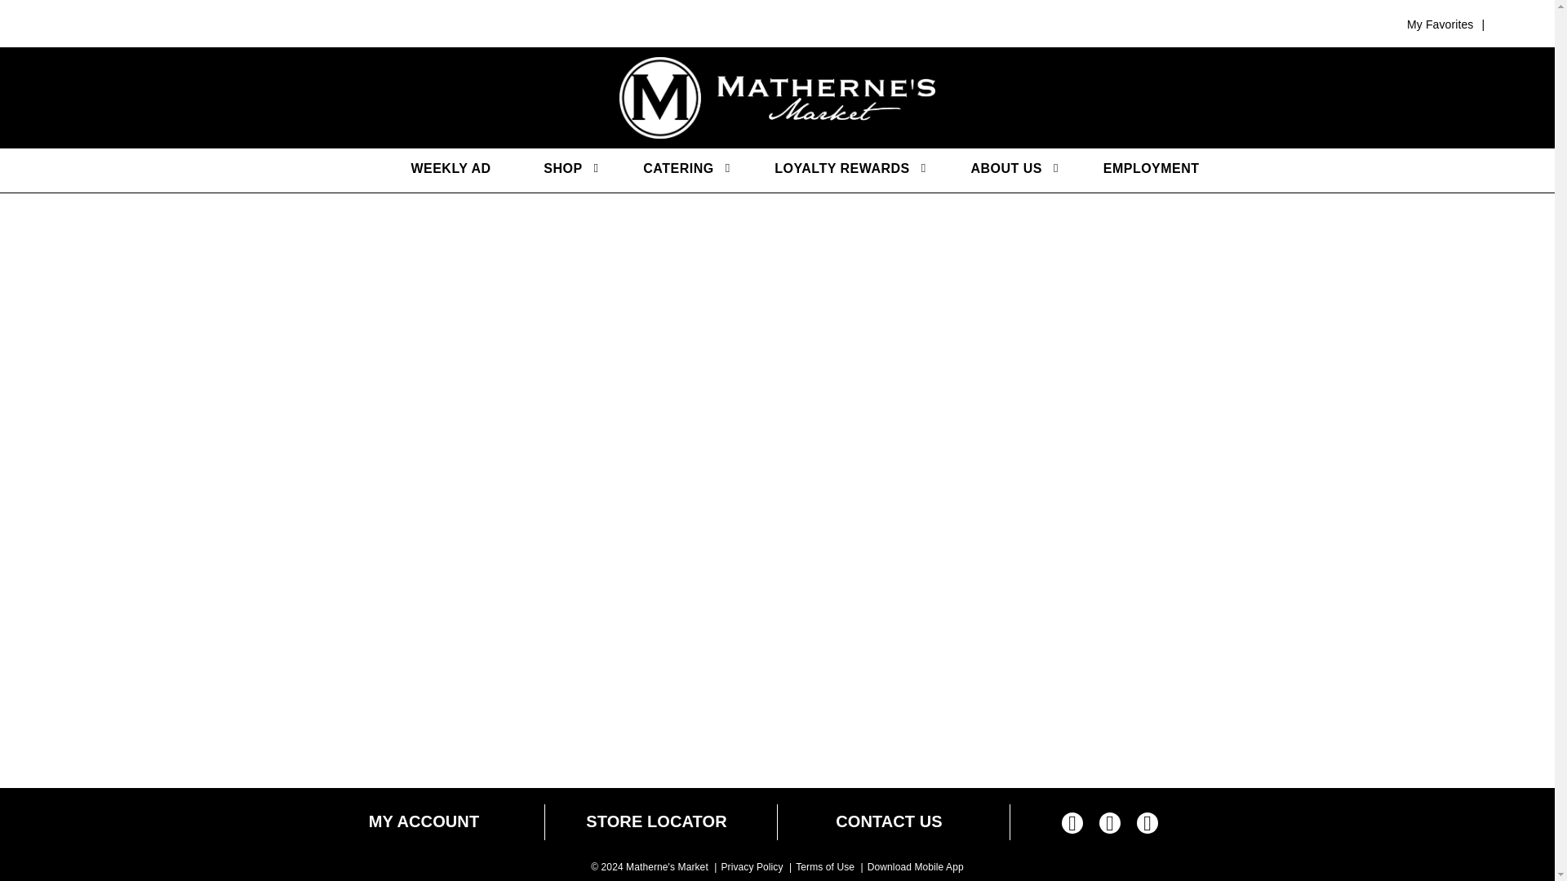 Image resolution: width=1567 pixels, height=881 pixels. Describe the element at coordinates (889, 821) in the screenshot. I see `CONTACT US` at that location.